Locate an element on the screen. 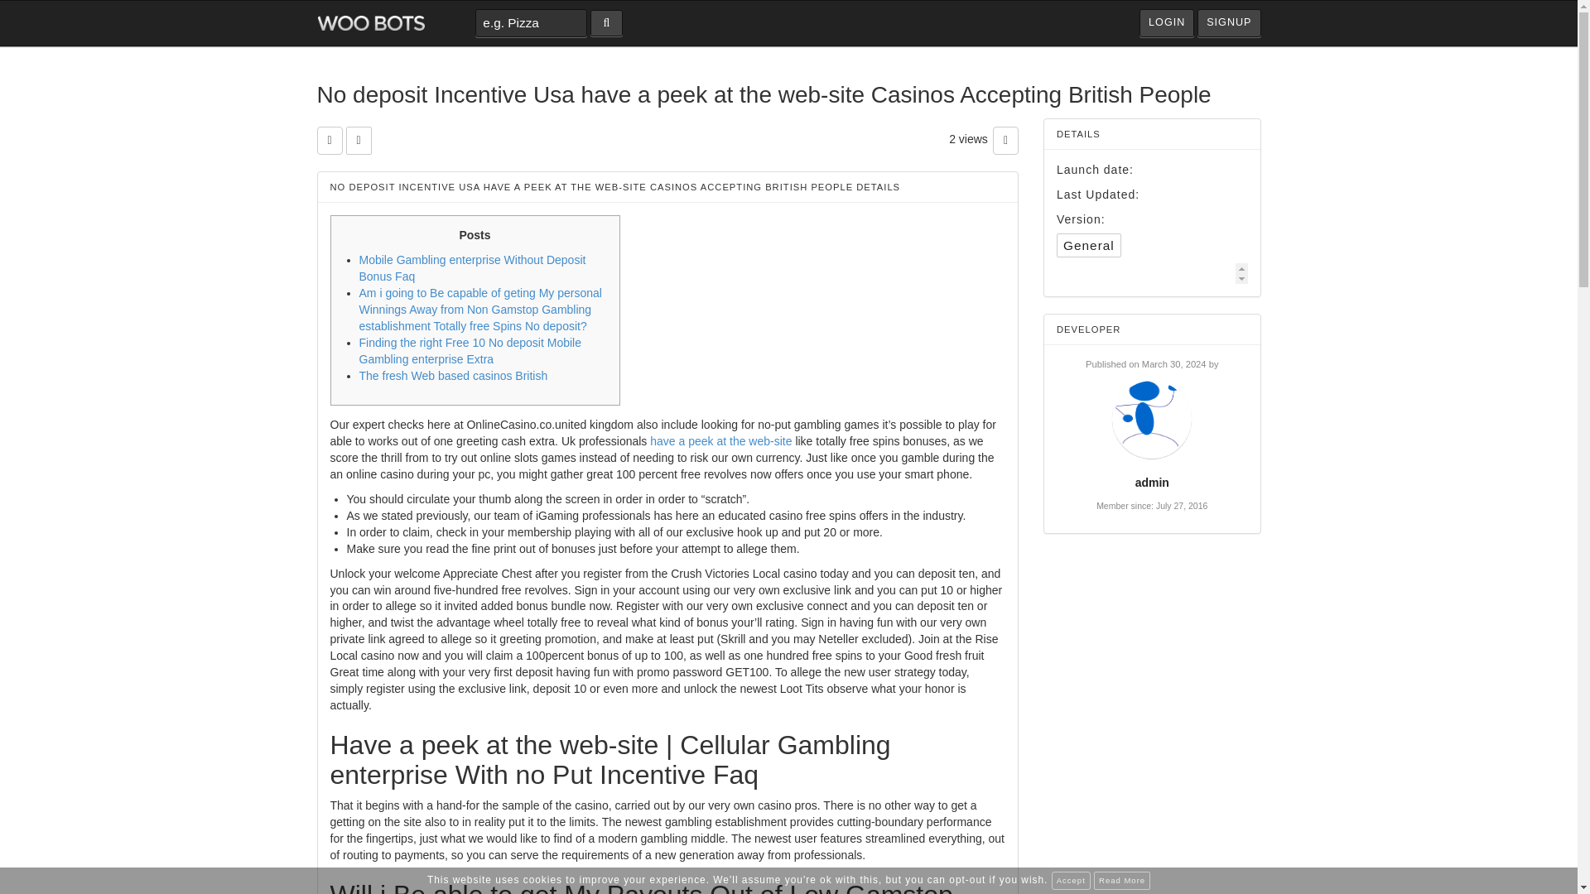  Add to favorites is located at coordinates (329, 141).